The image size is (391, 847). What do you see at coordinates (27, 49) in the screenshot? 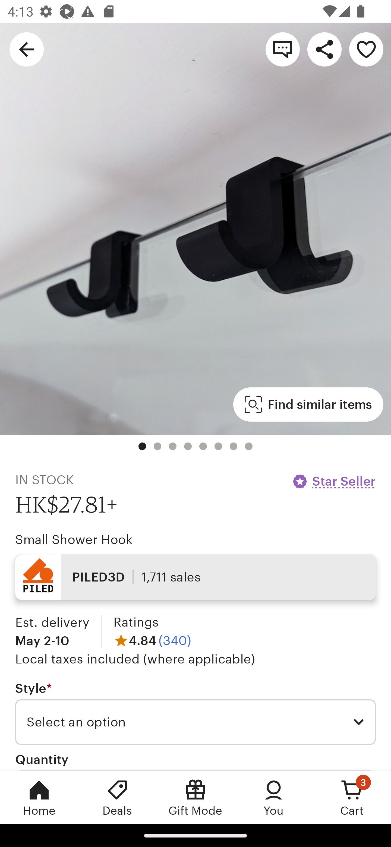
I see `Navigate up` at bounding box center [27, 49].